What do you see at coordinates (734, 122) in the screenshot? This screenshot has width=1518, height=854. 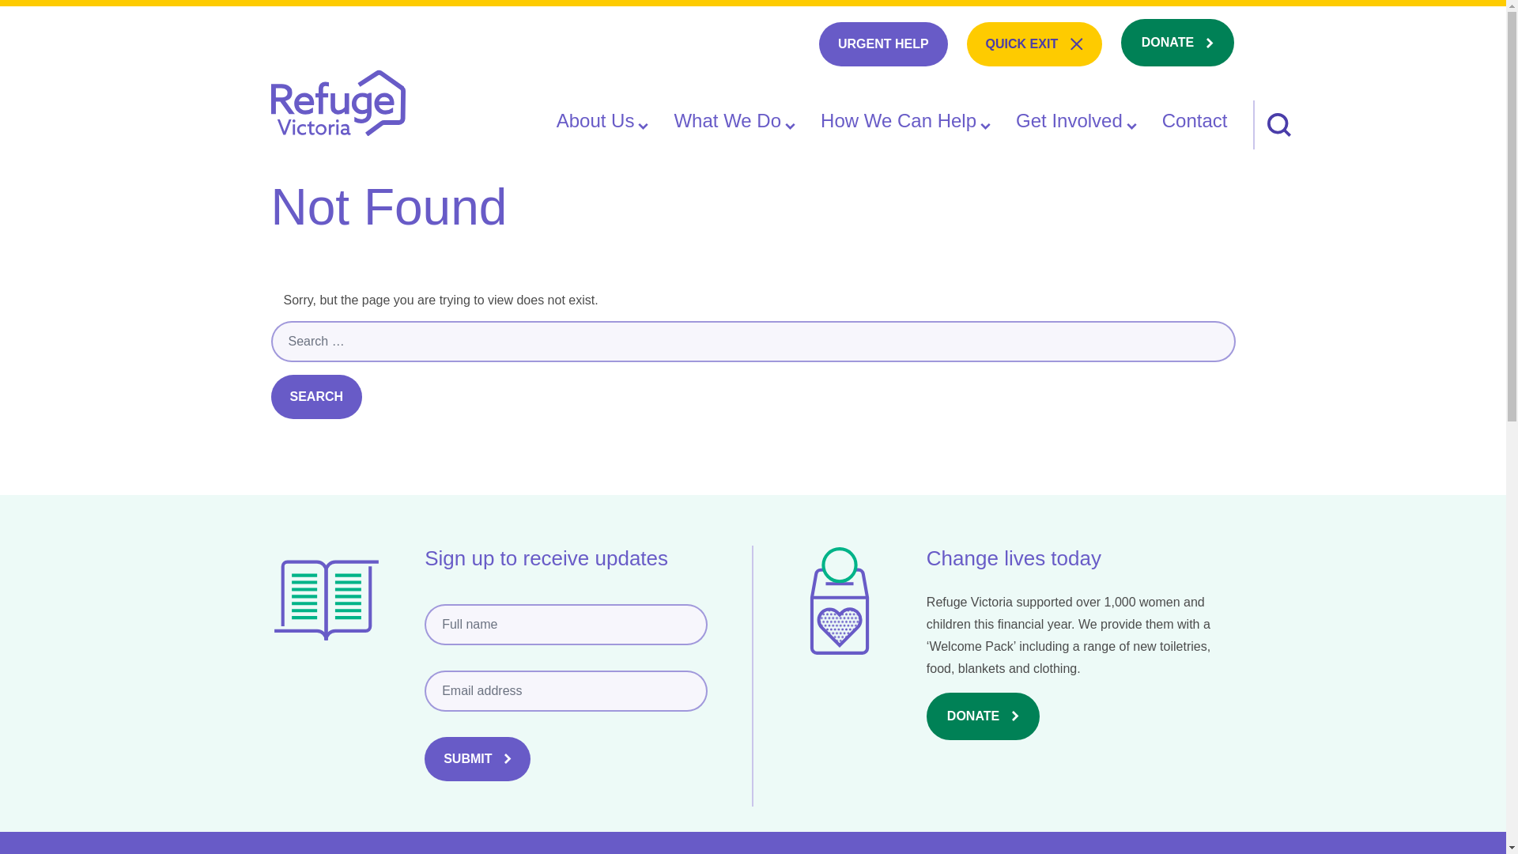 I see `What We Do` at bounding box center [734, 122].